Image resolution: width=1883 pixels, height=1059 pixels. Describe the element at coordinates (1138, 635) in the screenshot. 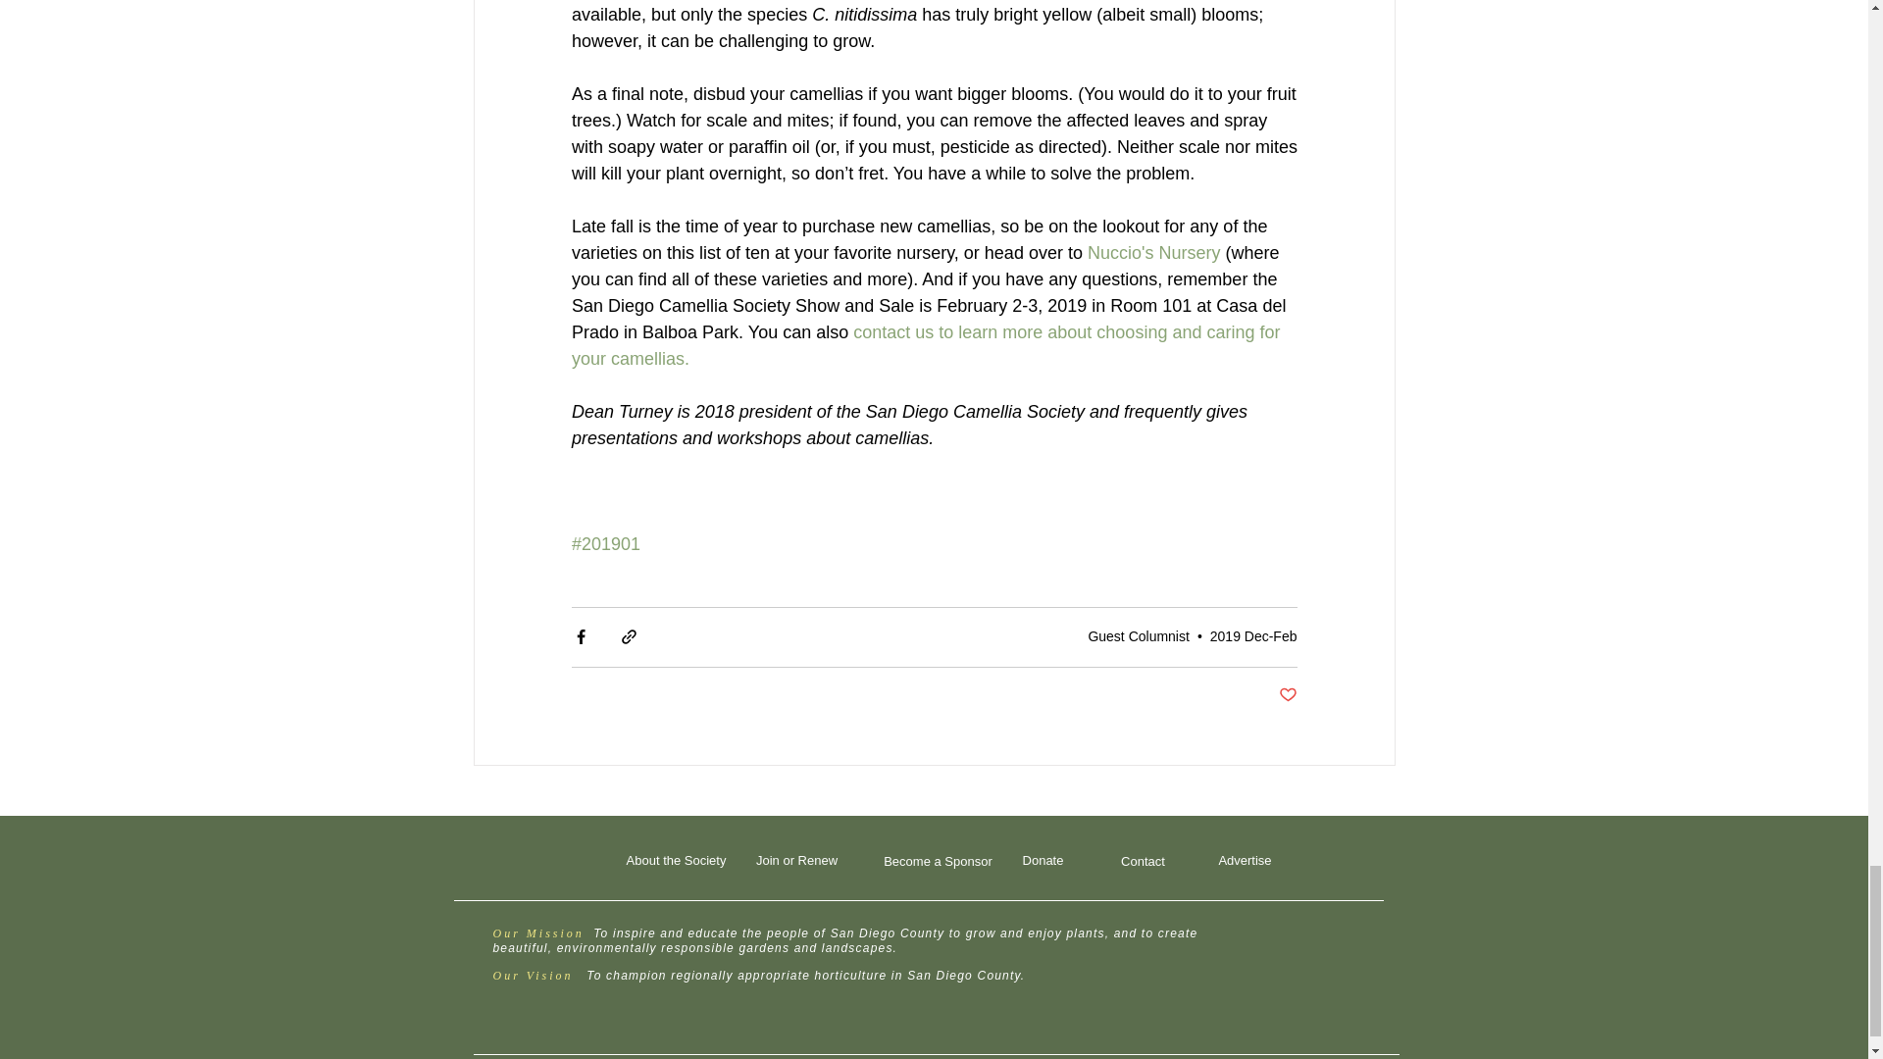

I see `Guest Columnist` at that location.